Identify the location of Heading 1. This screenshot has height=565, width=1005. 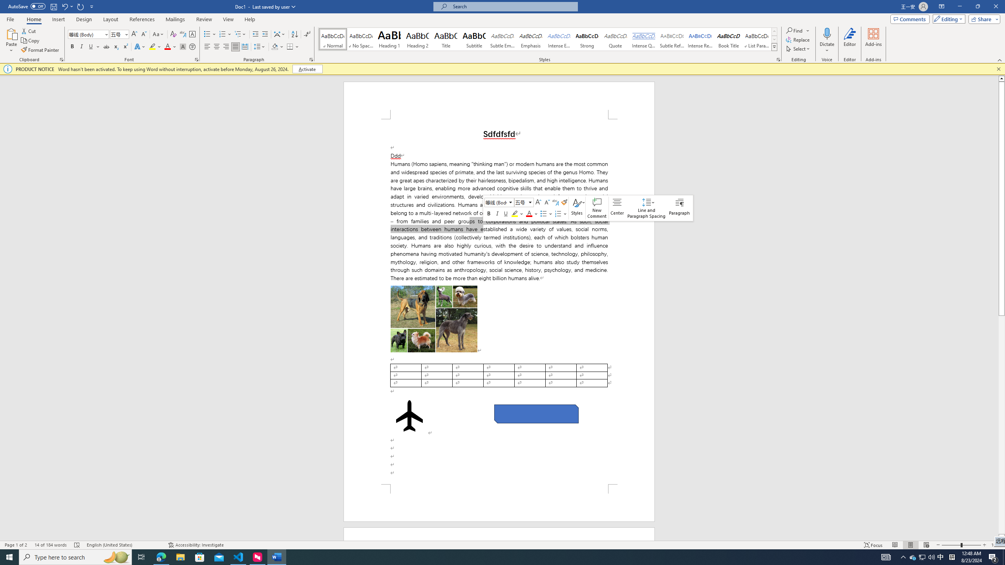
(389, 39).